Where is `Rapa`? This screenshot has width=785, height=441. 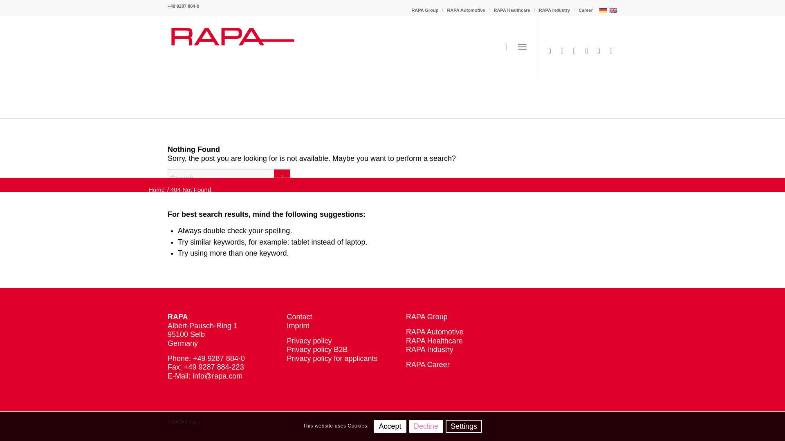
Rapa is located at coordinates (233, 47).